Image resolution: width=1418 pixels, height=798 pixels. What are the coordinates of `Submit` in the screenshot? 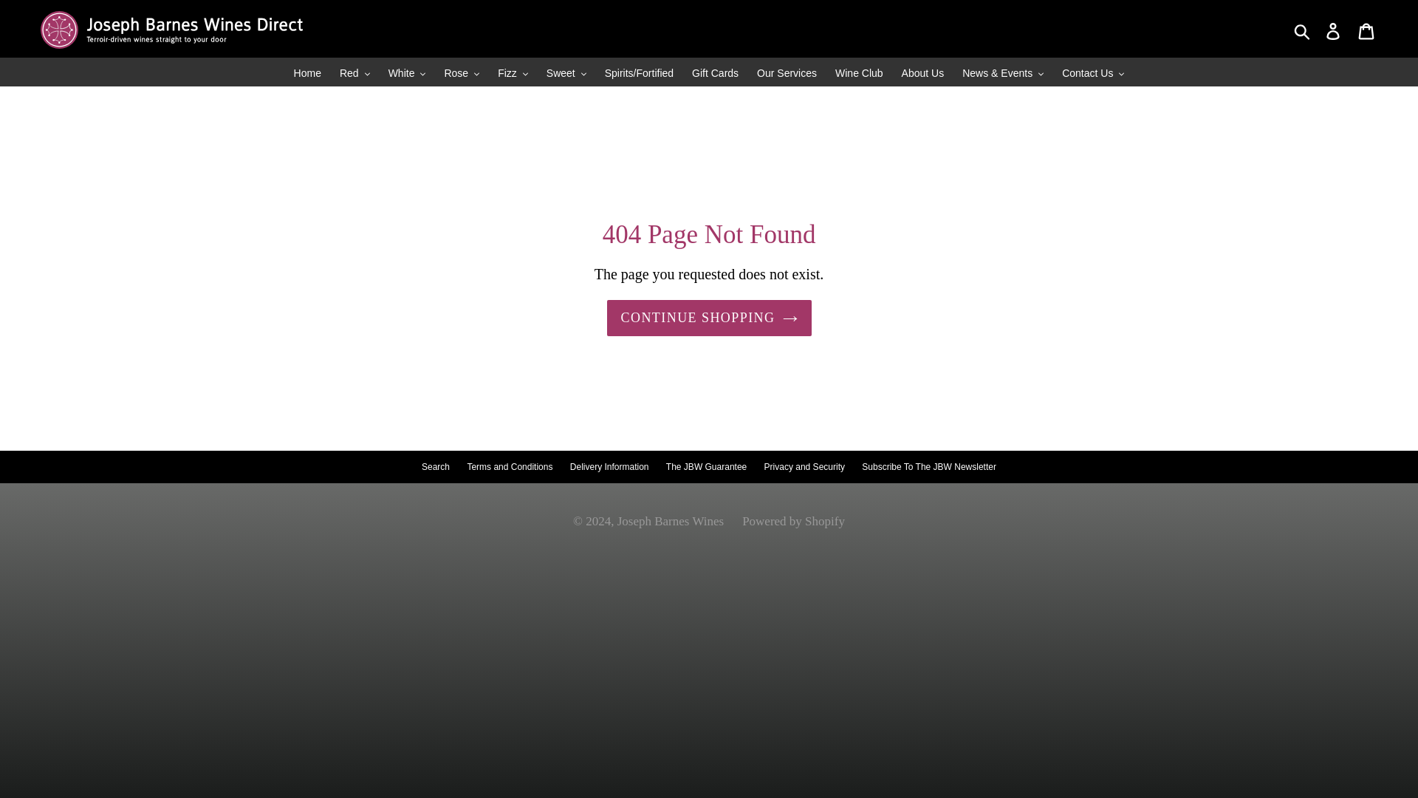 It's located at (1303, 30).